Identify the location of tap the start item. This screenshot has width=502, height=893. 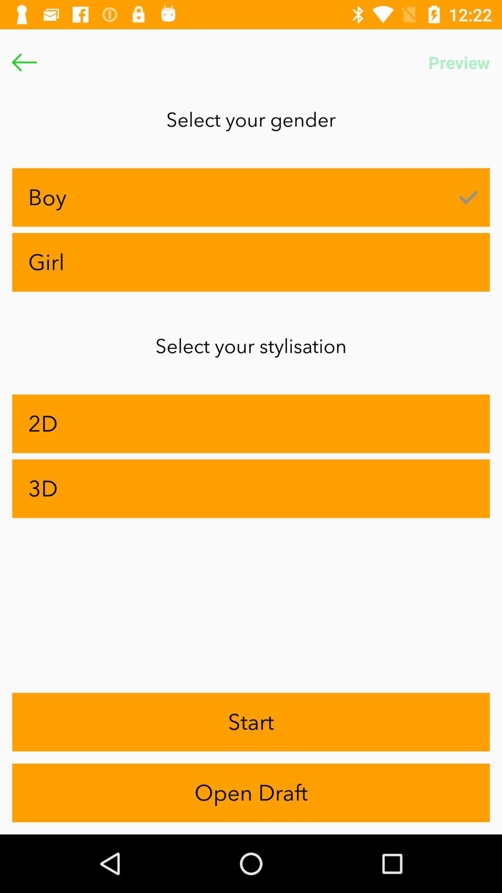
(251, 722).